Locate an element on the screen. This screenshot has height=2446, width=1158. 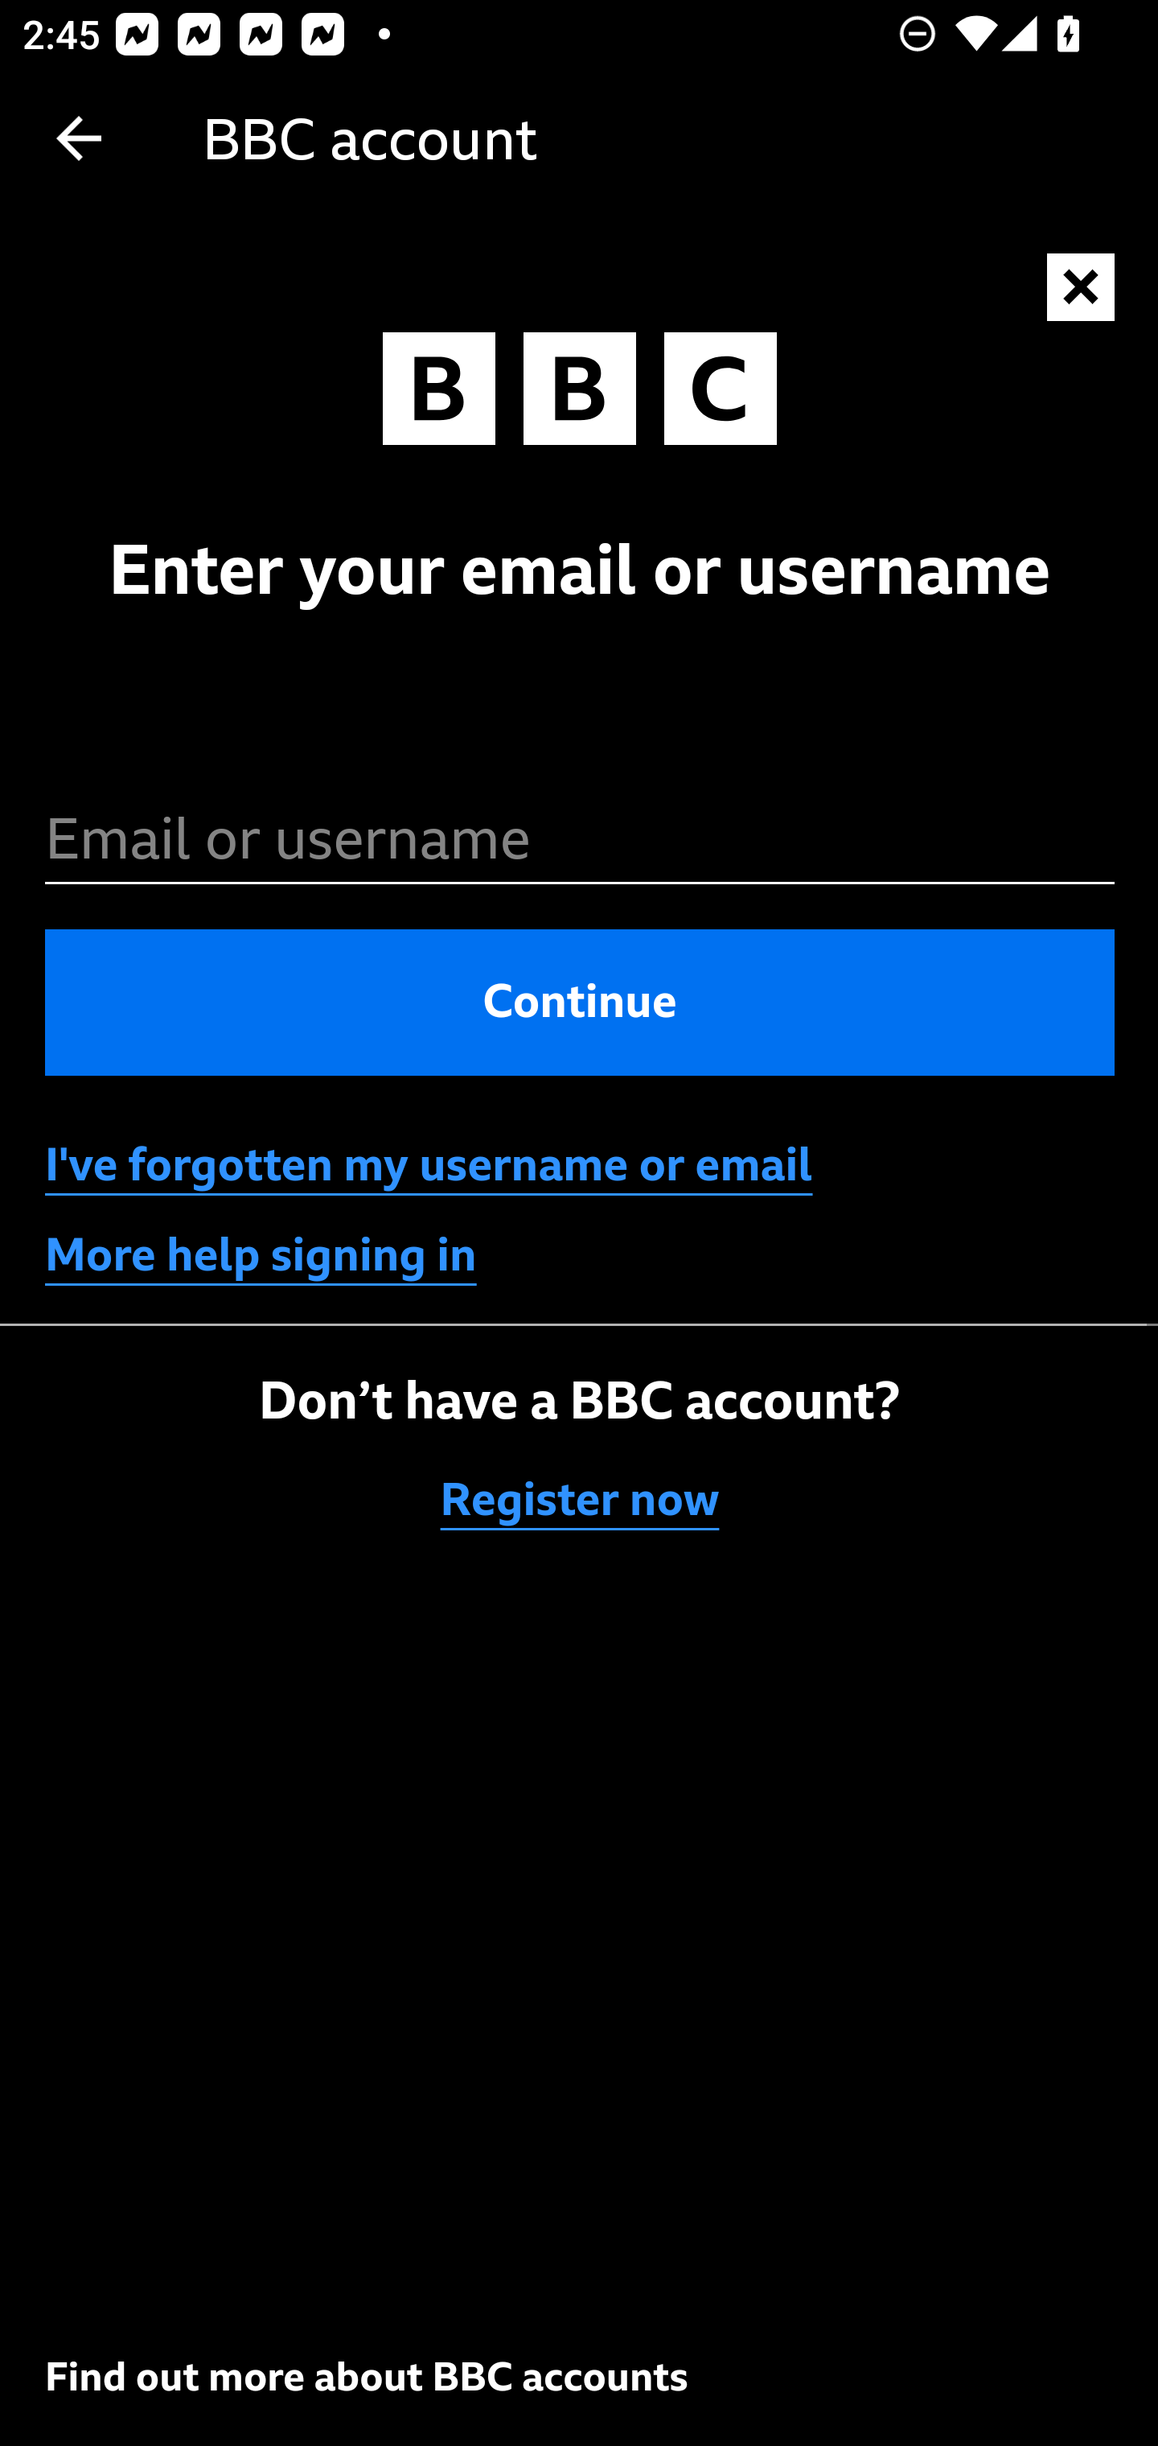
Close and return to where you originally came from is located at coordinates (1082, 288).